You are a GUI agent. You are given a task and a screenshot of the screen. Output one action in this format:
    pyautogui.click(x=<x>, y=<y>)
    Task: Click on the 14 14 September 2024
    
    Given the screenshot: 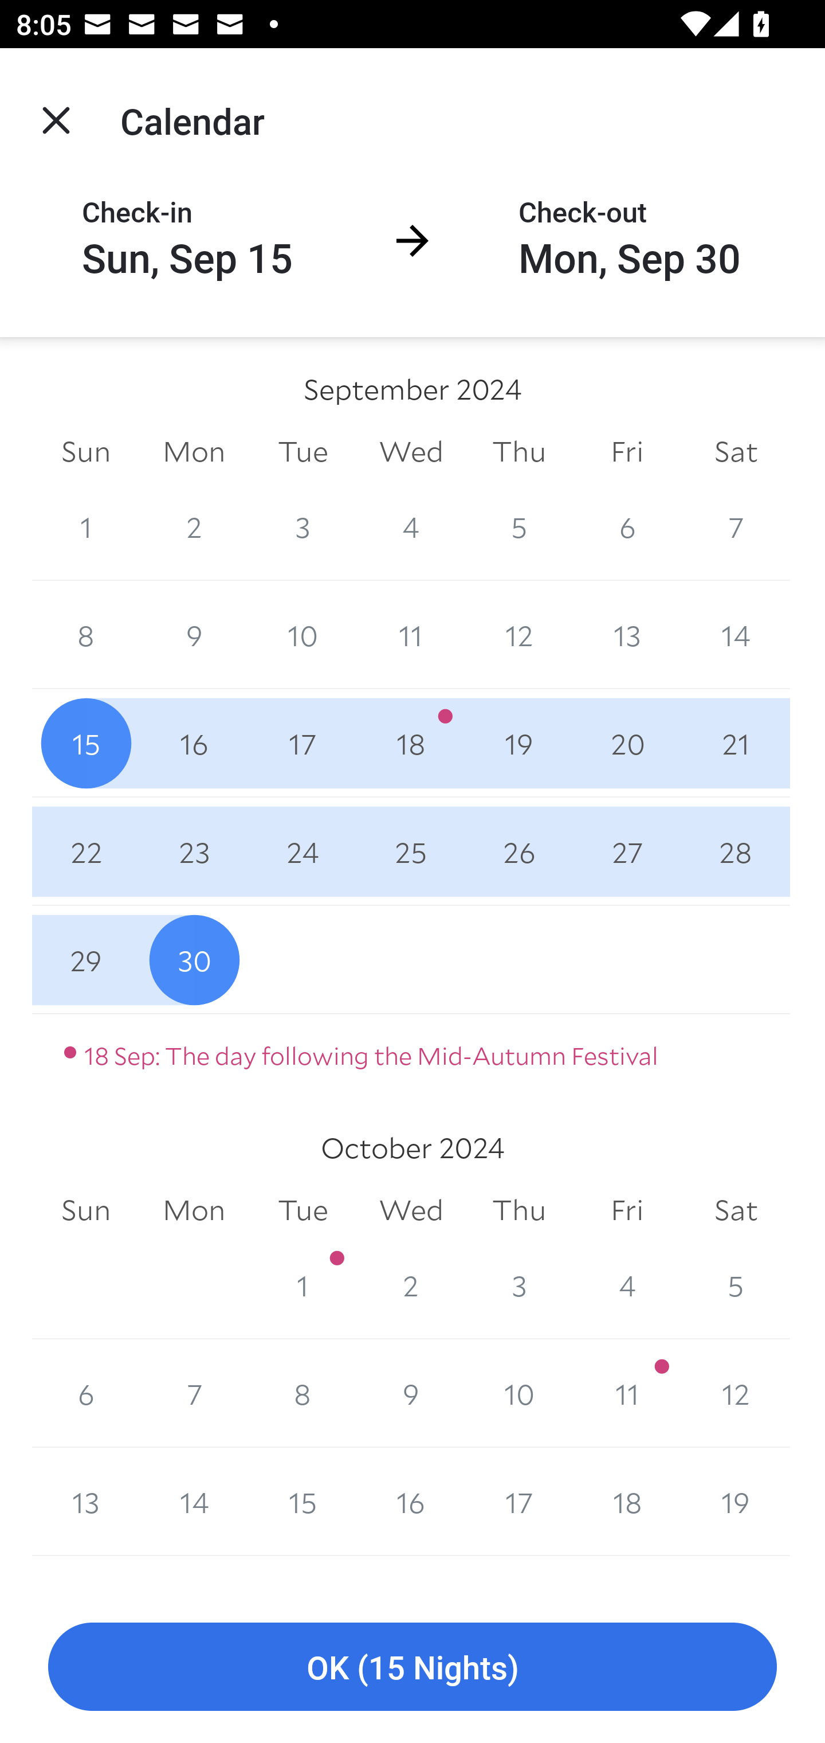 What is the action you would take?
    pyautogui.click(x=736, y=634)
    